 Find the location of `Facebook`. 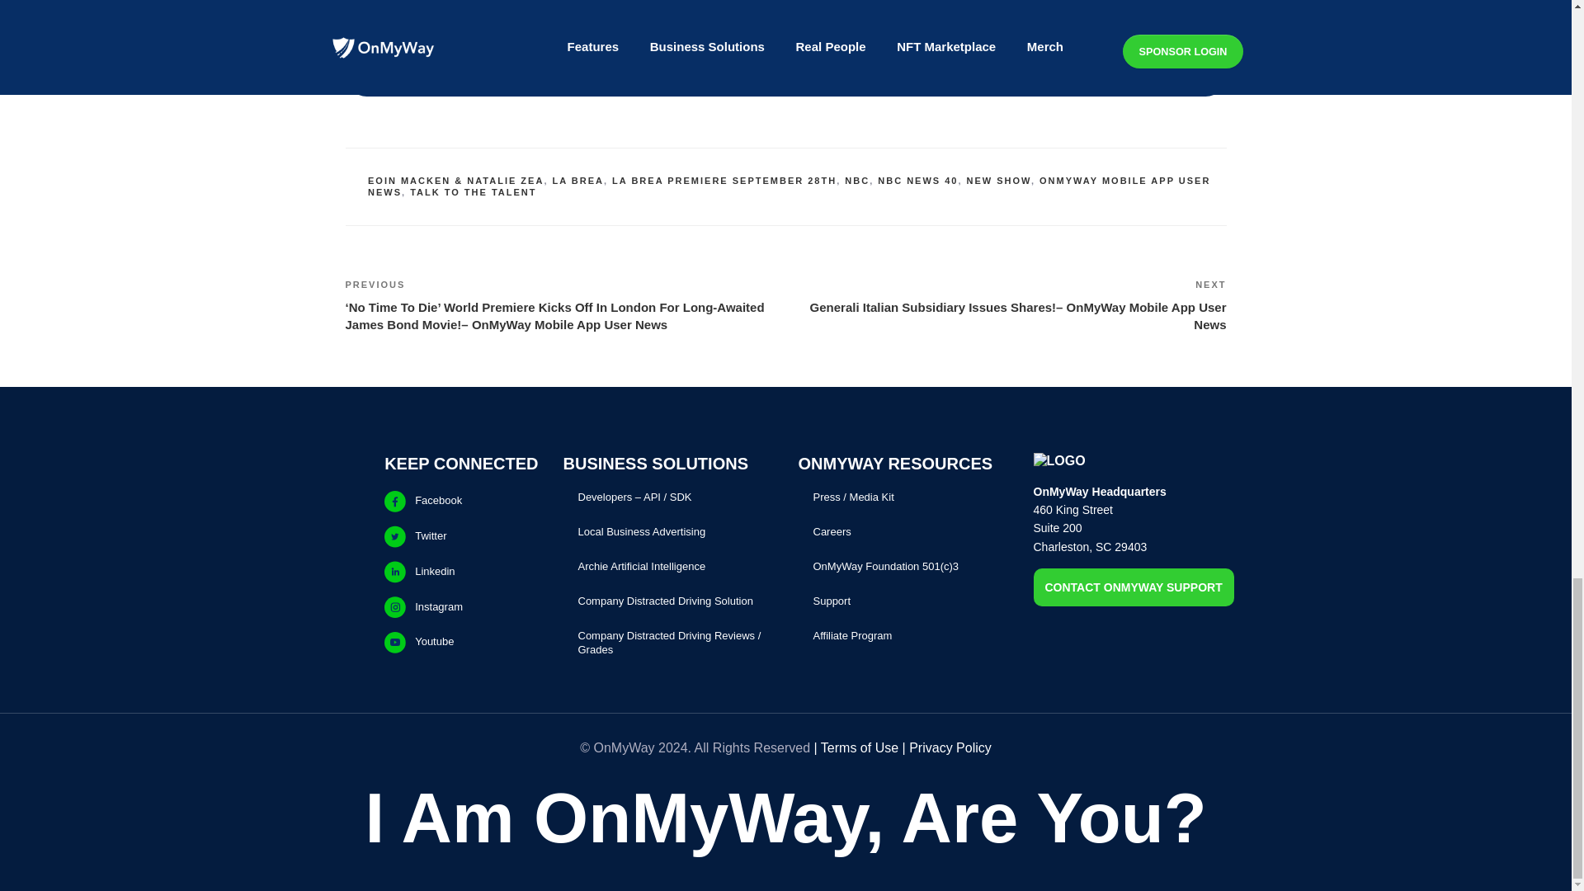

Facebook is located at coordinates (461, 500).